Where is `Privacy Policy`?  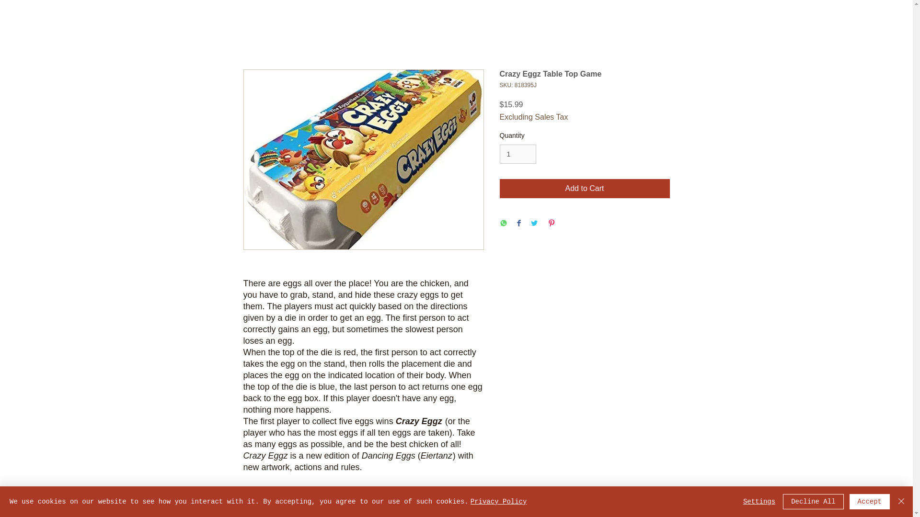 Privacy Policy is located at coordinates (498, 502).